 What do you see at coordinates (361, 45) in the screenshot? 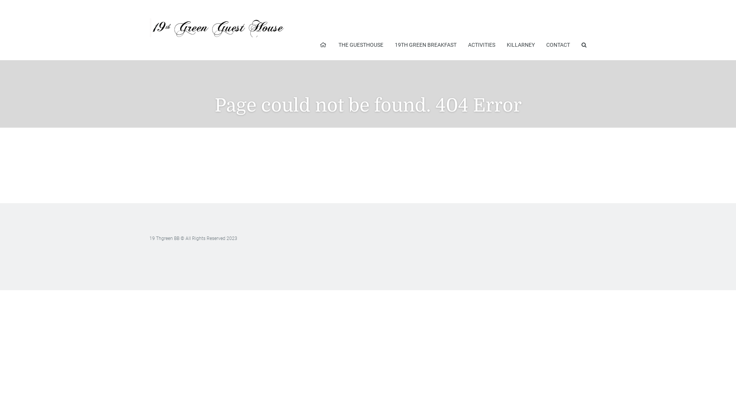
I see `THE GUESTHOUSE` at bounding box center [361, 45].